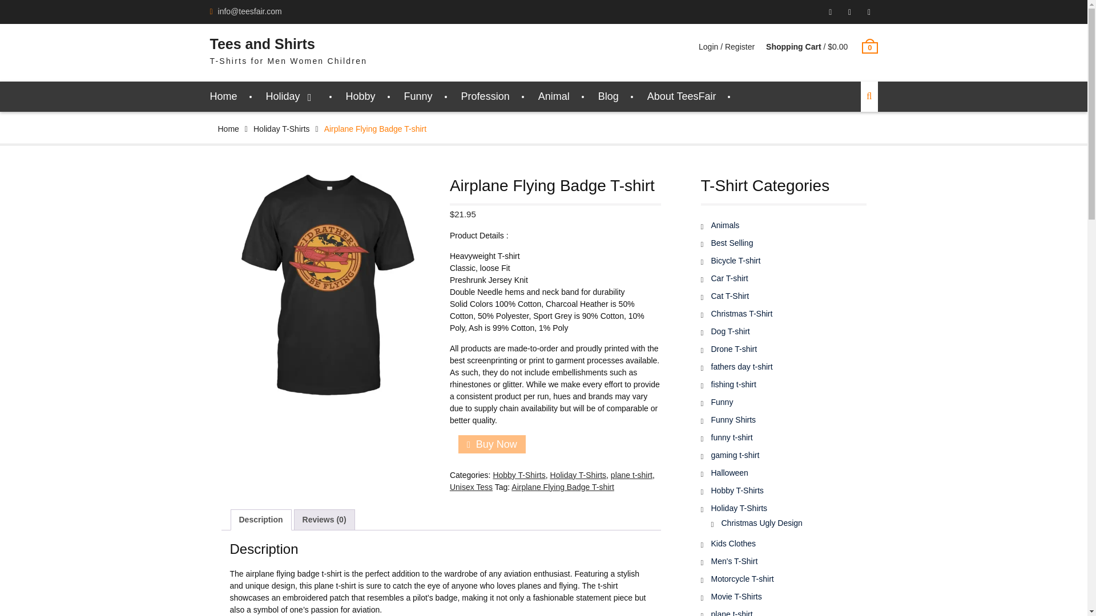 The height and width of the screenshot is (616, 1096). Describe the element at coordinates (418, 96) in the screenshot. I see `Funny` at that location.